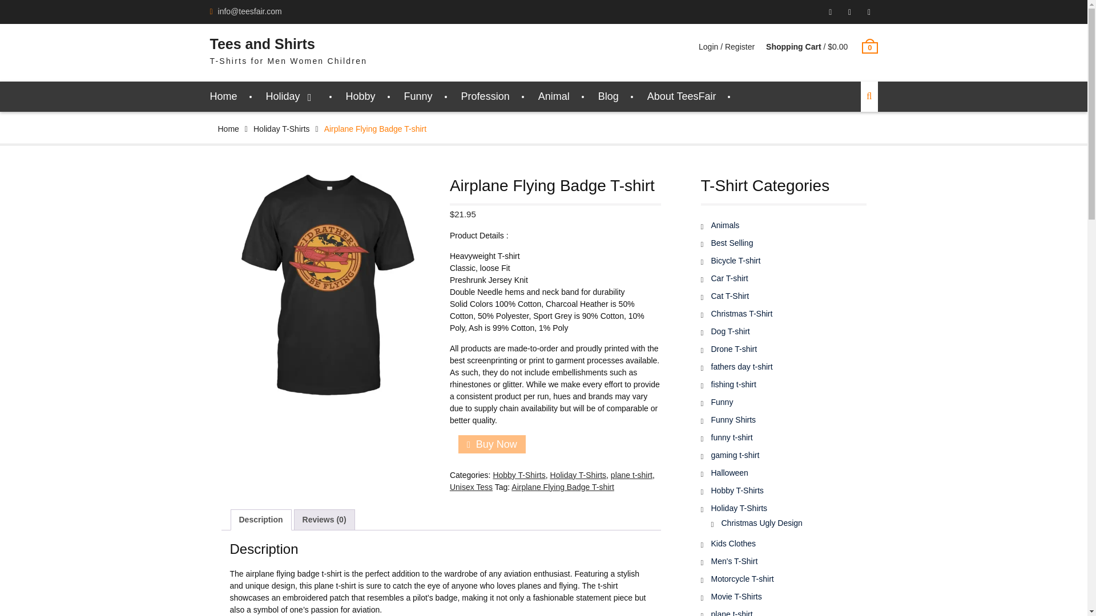 The height and width of the screenshot is (616, 1096). Describe the element at coordinates (418, 96) in the screenshot. I see `Funny` at that location.